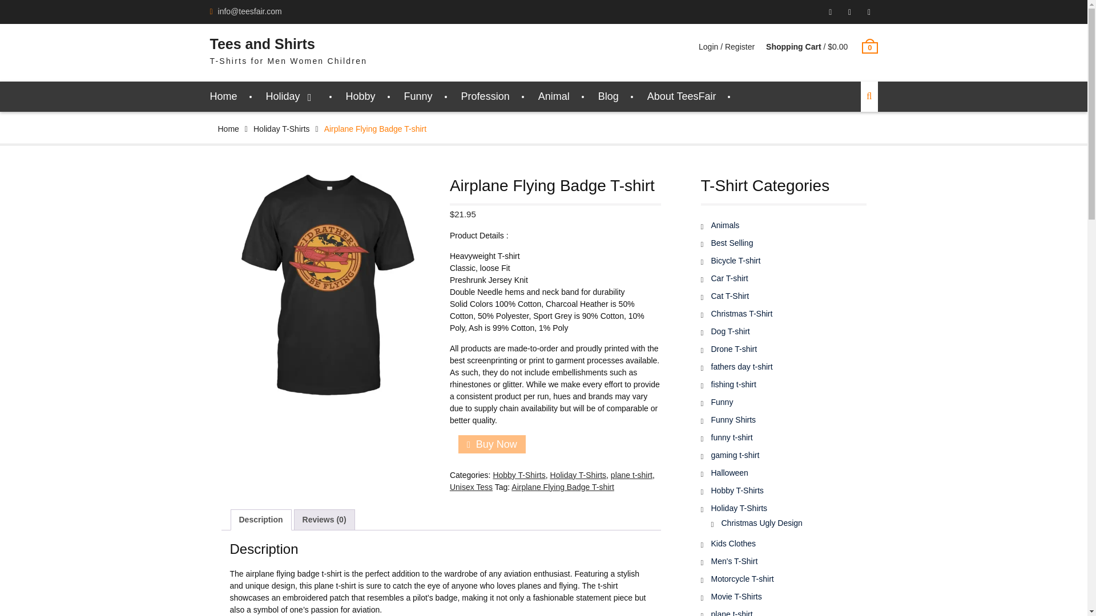 The height and width of the screenshot is (616, 1096). Describe the element at coordinates (418, 96) in the screenshot. I see `Funny` at that location.